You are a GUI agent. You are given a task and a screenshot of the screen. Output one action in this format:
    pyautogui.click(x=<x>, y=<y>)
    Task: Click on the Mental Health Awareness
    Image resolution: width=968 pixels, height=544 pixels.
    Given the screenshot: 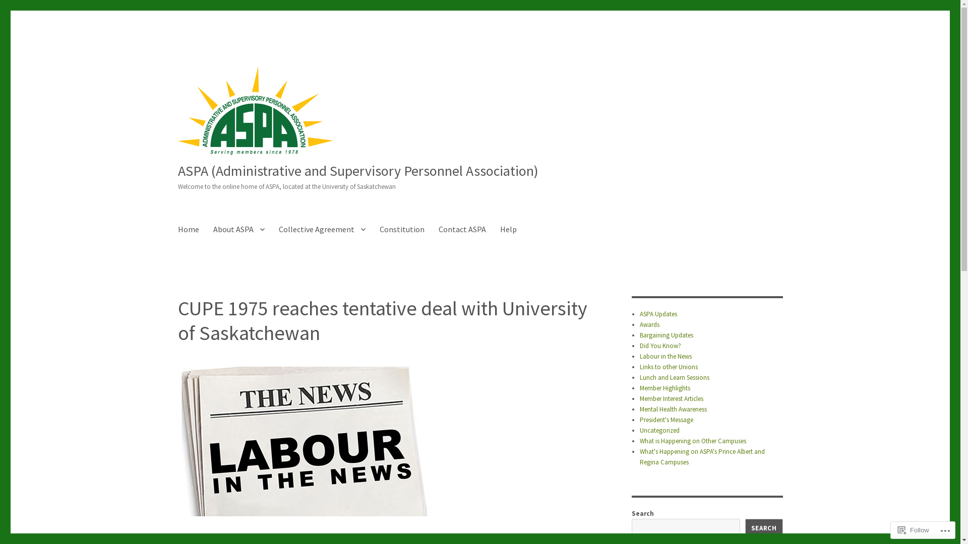 What is the action you would take?
    pyautogui.click(x=674, y=409)
    